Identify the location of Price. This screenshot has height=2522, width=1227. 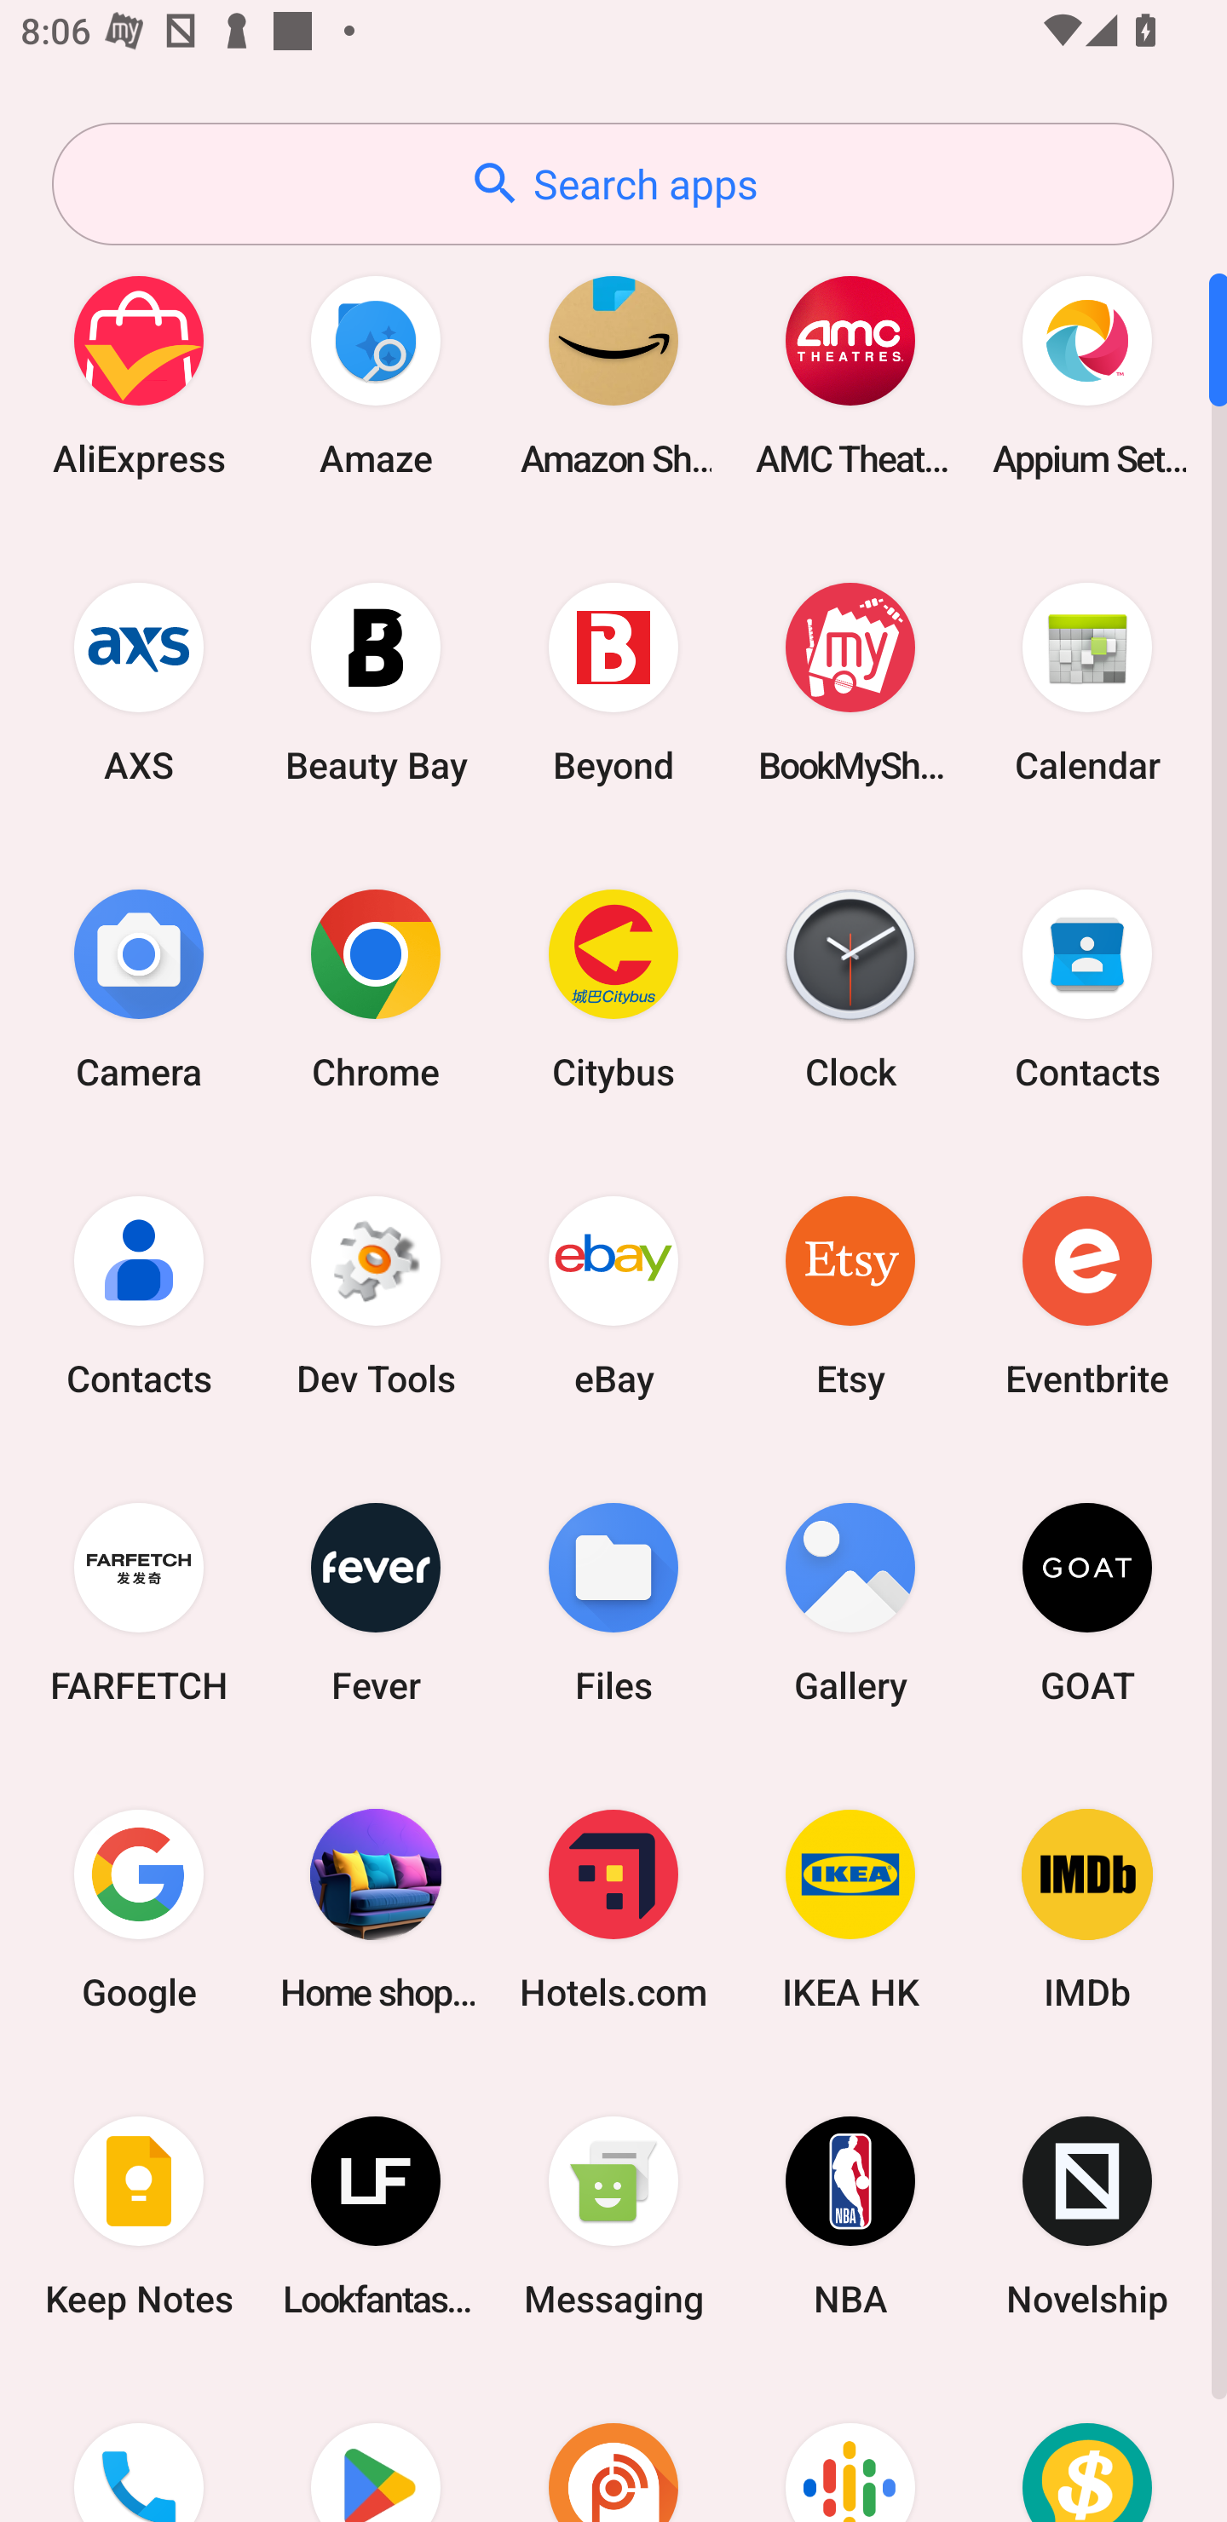
(1087, 2446).